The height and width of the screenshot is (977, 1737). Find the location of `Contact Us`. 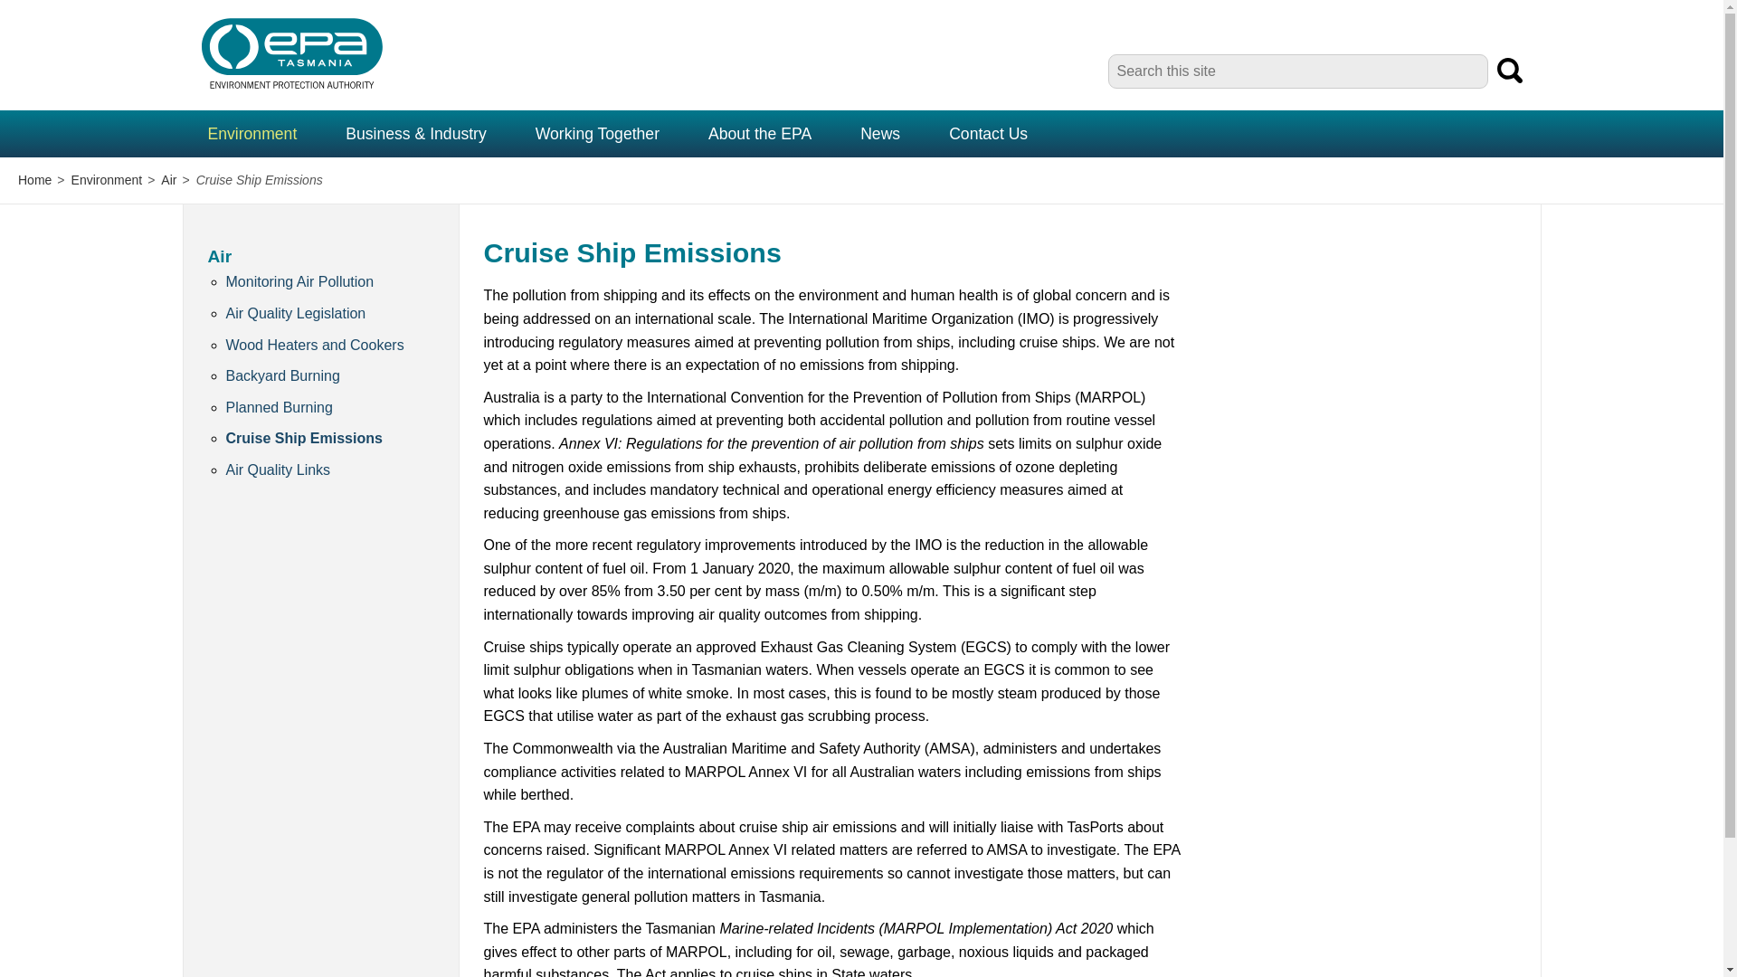

Contact Us is located at coordinates (988, 134).